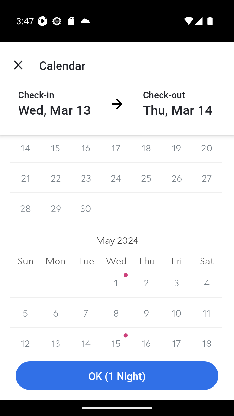  What do you see at coordinates (176, 339) in the screenshot?
I see `17 17 May 2024` at bounding box center [176, 339].